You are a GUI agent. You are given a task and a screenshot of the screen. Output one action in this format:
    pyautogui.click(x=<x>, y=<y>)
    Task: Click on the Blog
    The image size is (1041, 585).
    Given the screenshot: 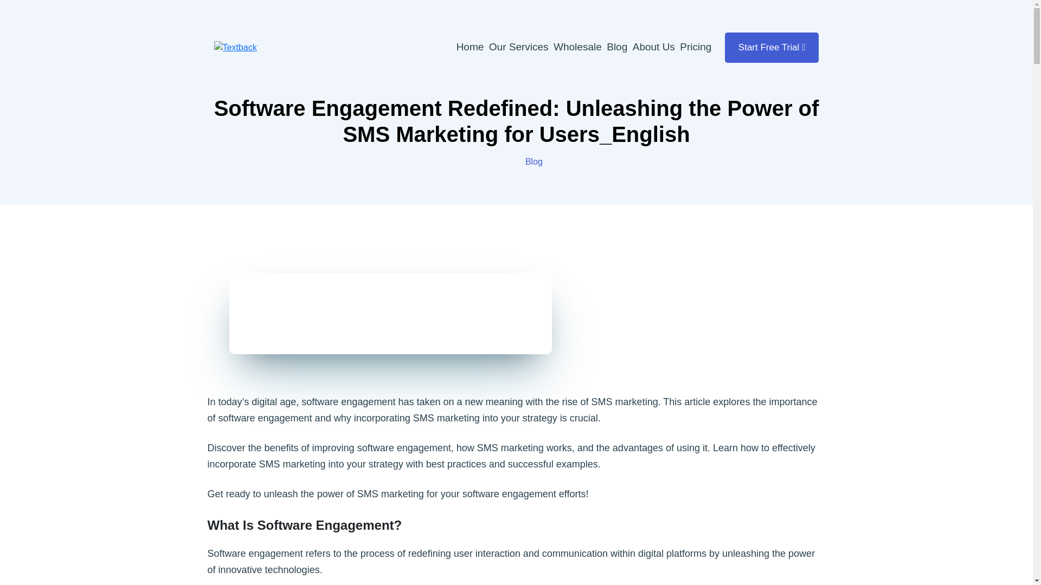 What is the action you would take?
    pyautogui.click(x=617, y=47)
    